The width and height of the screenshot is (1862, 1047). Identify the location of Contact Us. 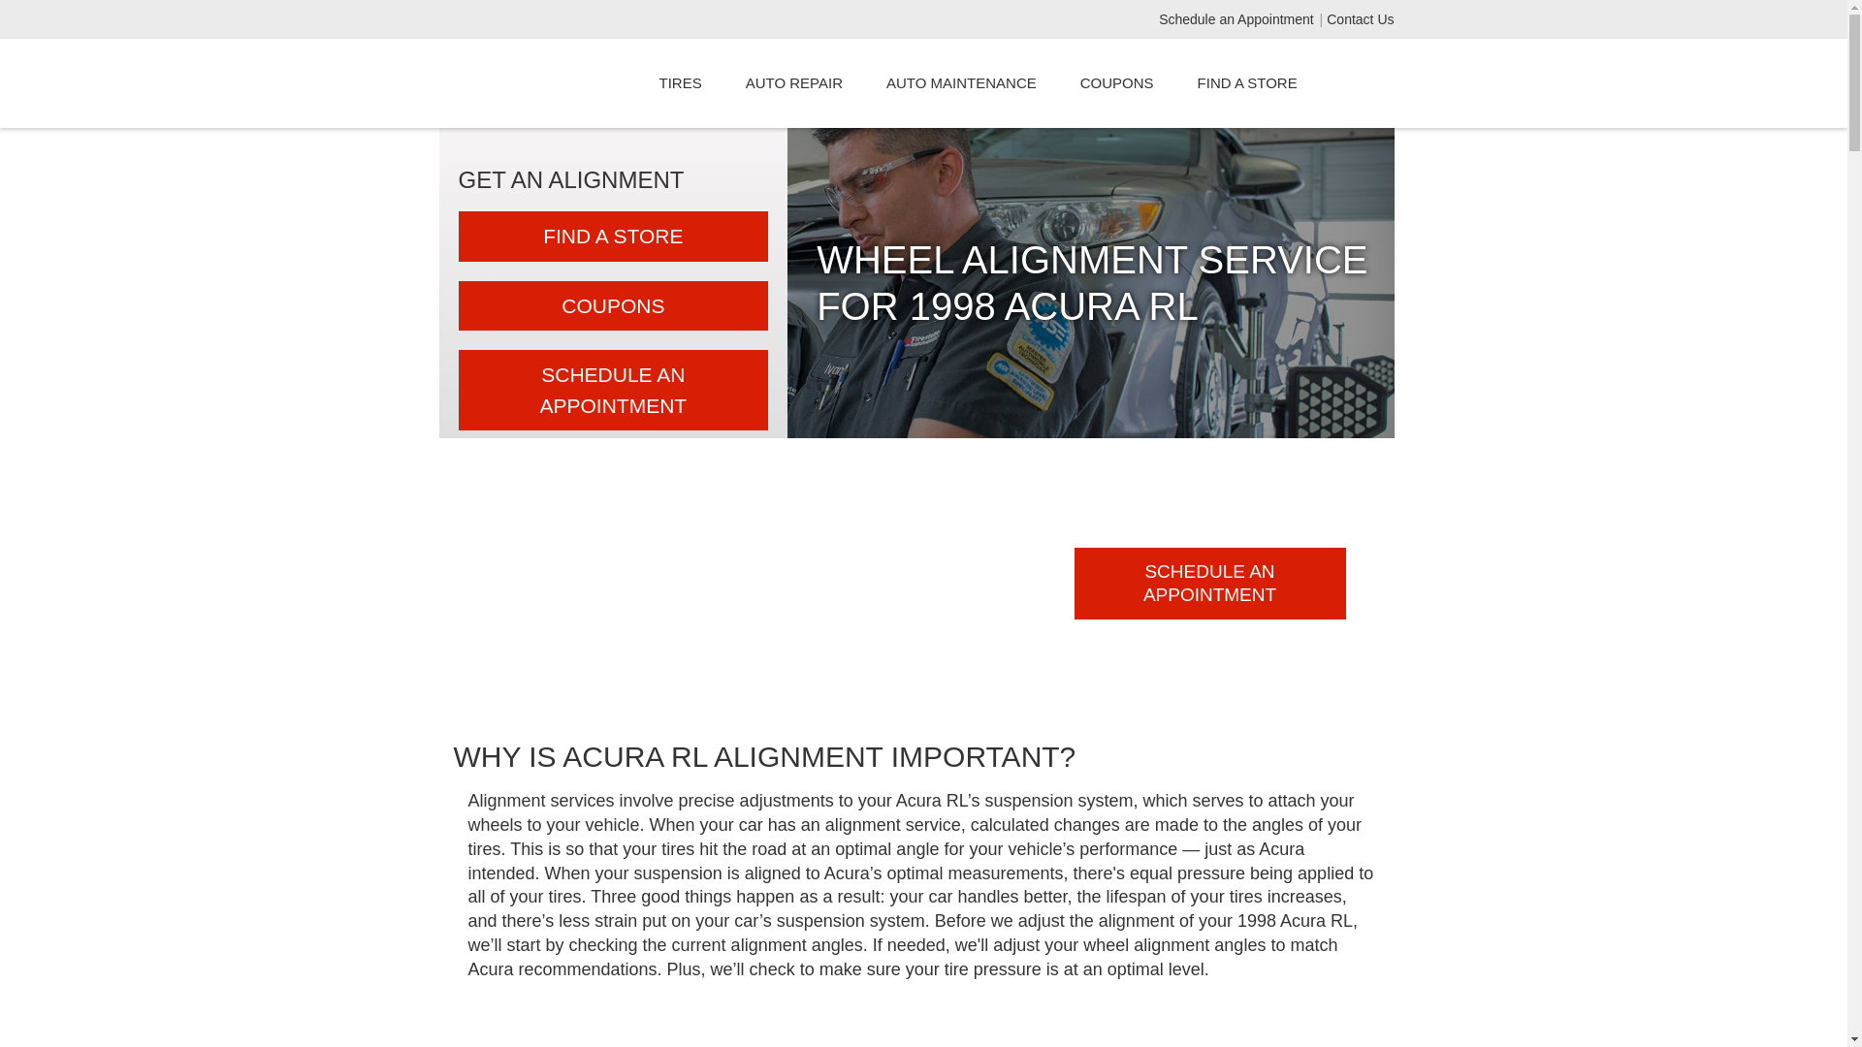
(1360, 19).